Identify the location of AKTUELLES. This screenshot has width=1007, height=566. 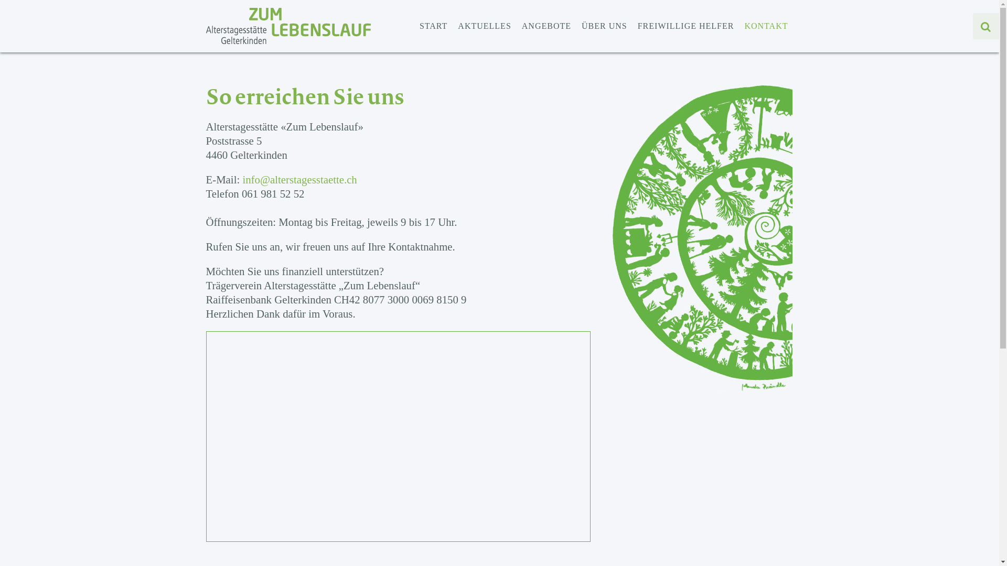
(484, 26).